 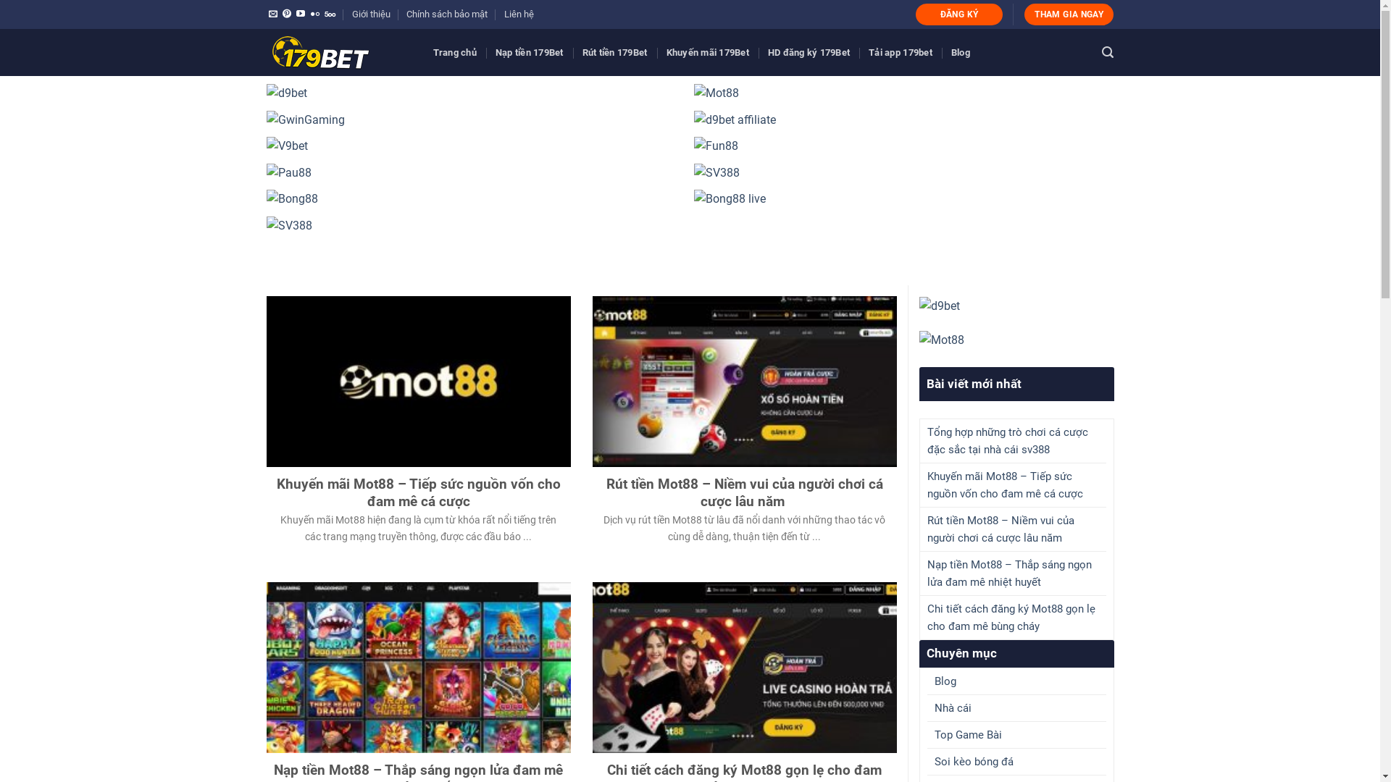 I want to click on SV388, so click(x=477, y=226).